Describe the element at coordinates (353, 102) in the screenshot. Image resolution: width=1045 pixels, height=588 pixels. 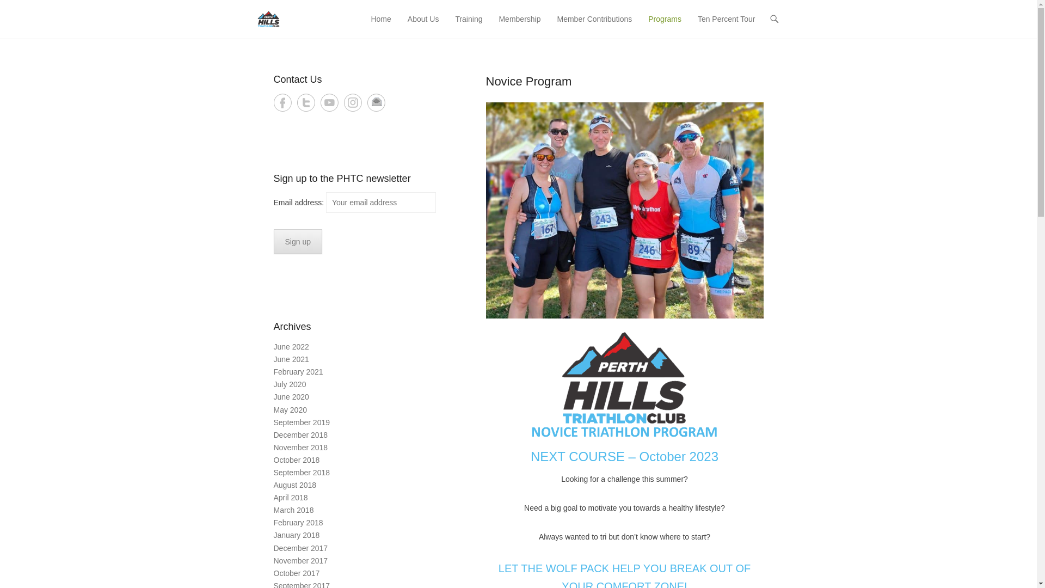
I see `Instagram` at that location.